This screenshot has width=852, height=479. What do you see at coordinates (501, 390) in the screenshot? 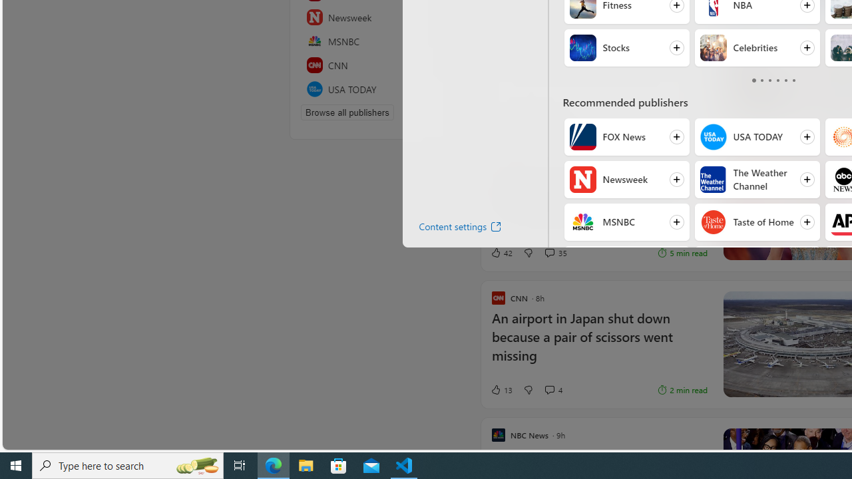
I see `13 Like` at bounding box center [501, 390].